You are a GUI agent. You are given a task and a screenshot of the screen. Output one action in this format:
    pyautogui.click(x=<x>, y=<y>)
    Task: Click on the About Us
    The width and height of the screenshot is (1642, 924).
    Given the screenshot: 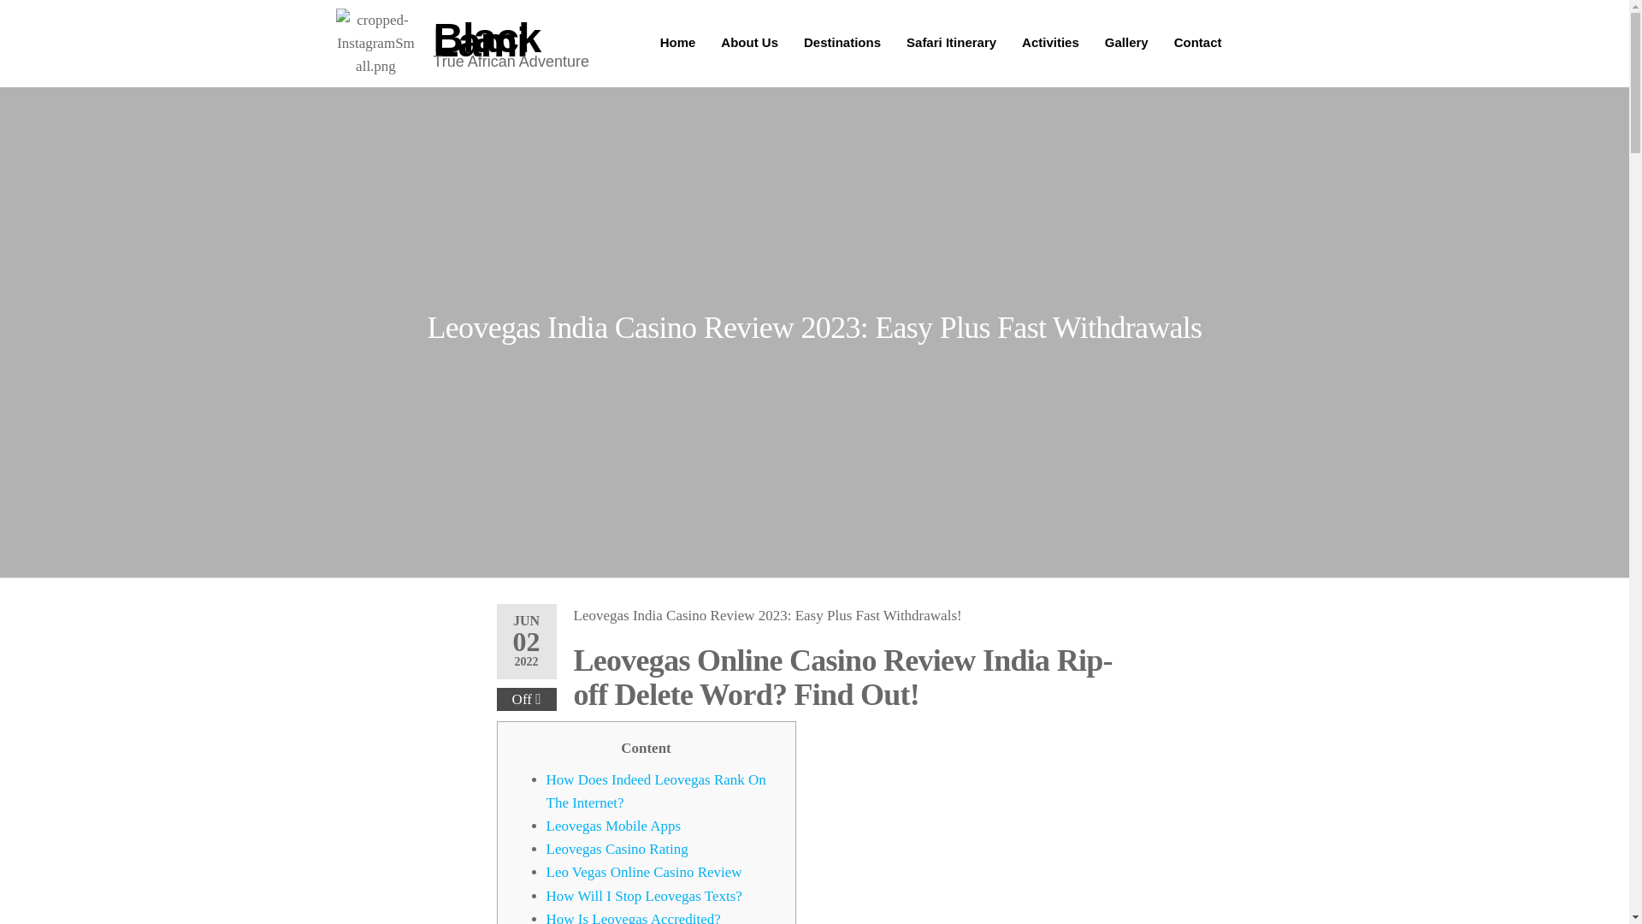 What is the action you would take?
    pyautogui.click(x=749, y=42)
    